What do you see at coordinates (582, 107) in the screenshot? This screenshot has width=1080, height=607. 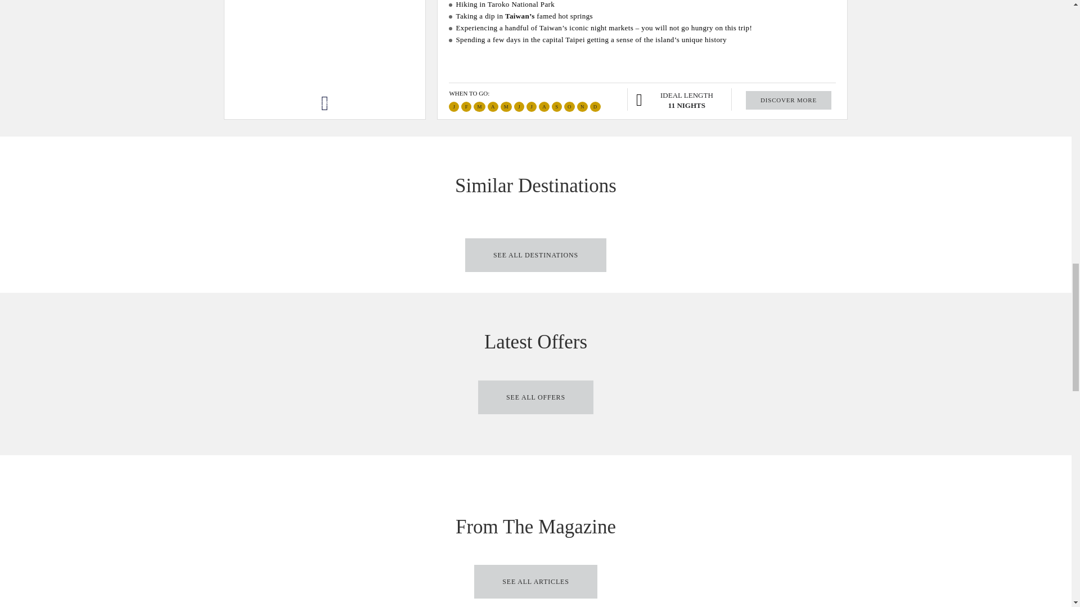 I see `November` at bounding box center [582, 107].